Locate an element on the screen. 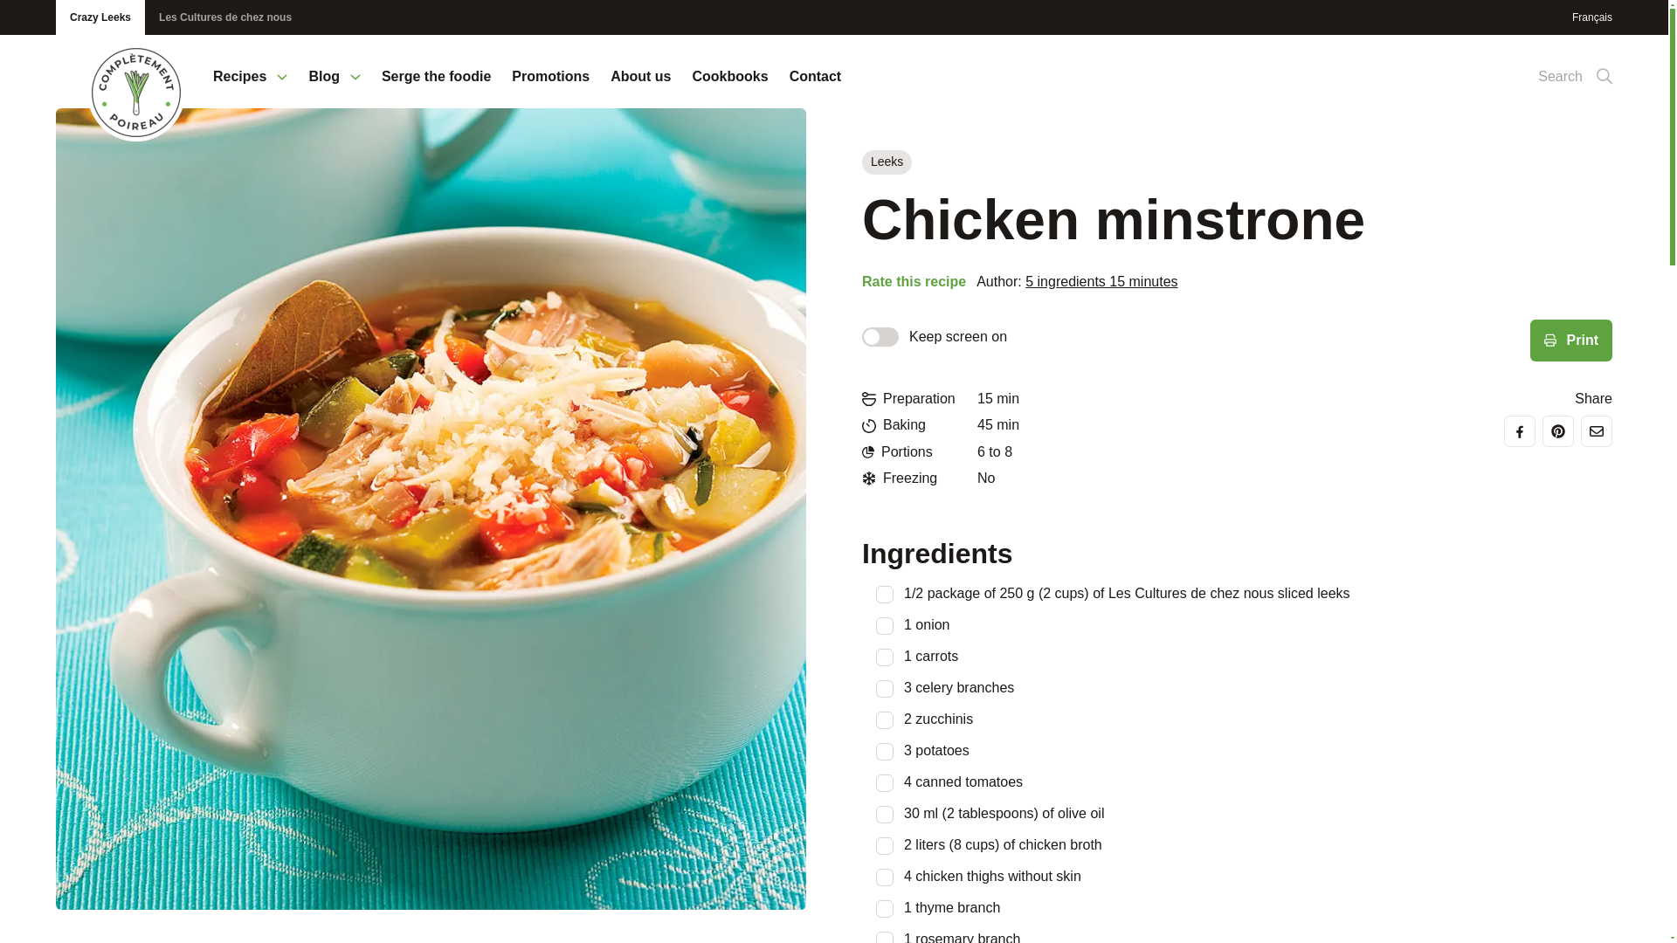 The height and width of the screenshot is (943, 1677). Les Cultures de chez nous is located at coordinates (224, 17).